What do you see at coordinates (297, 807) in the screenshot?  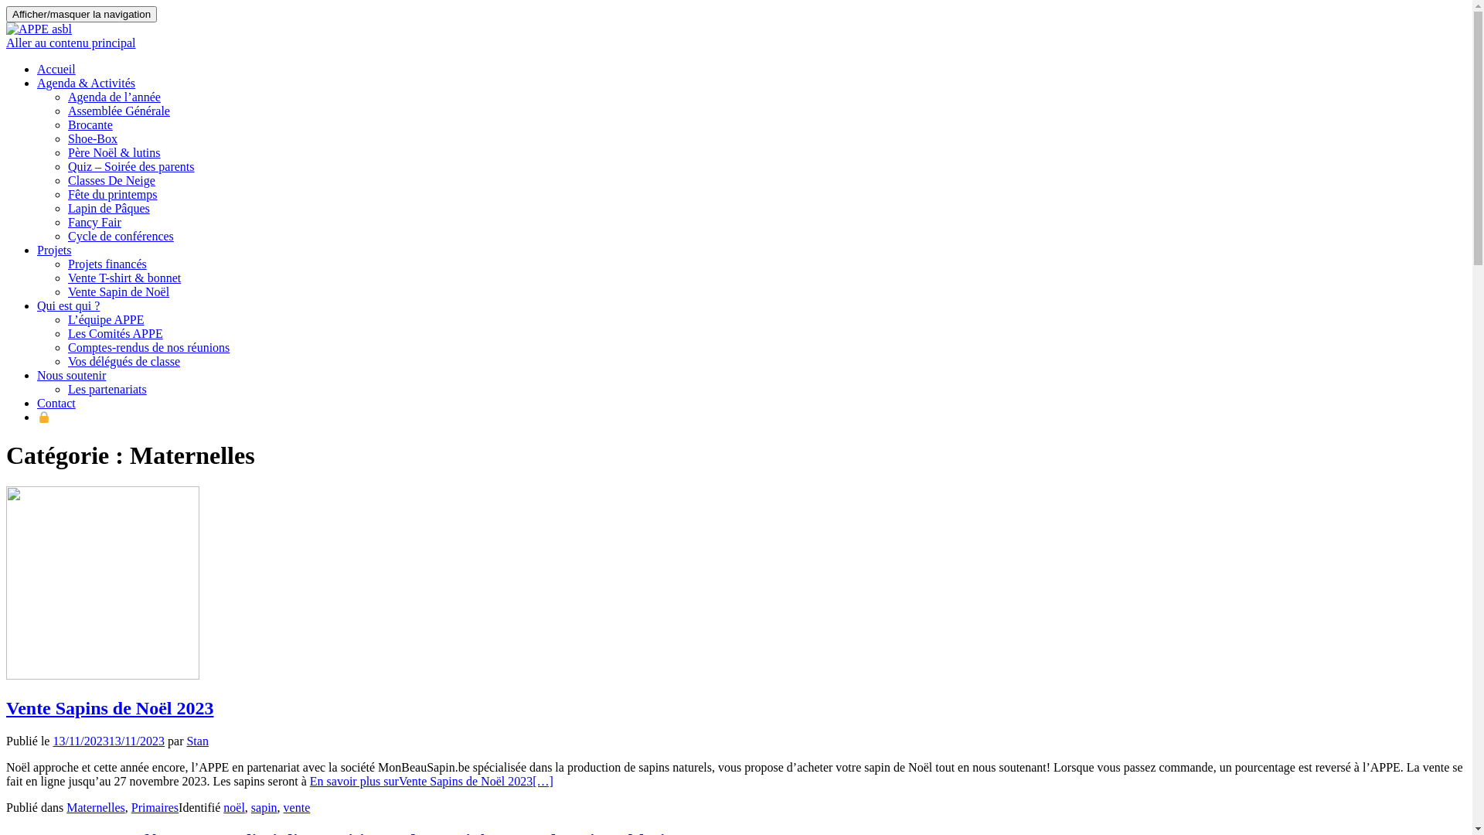 I see `vente` at bounding box center [297, 807].